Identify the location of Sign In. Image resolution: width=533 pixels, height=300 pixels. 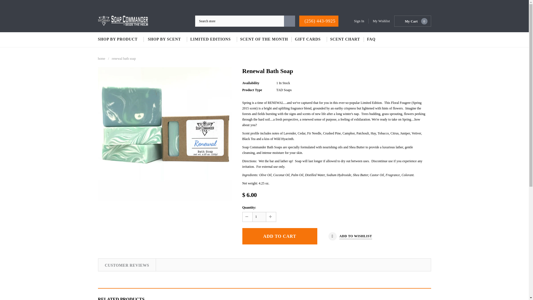
(361, 21).